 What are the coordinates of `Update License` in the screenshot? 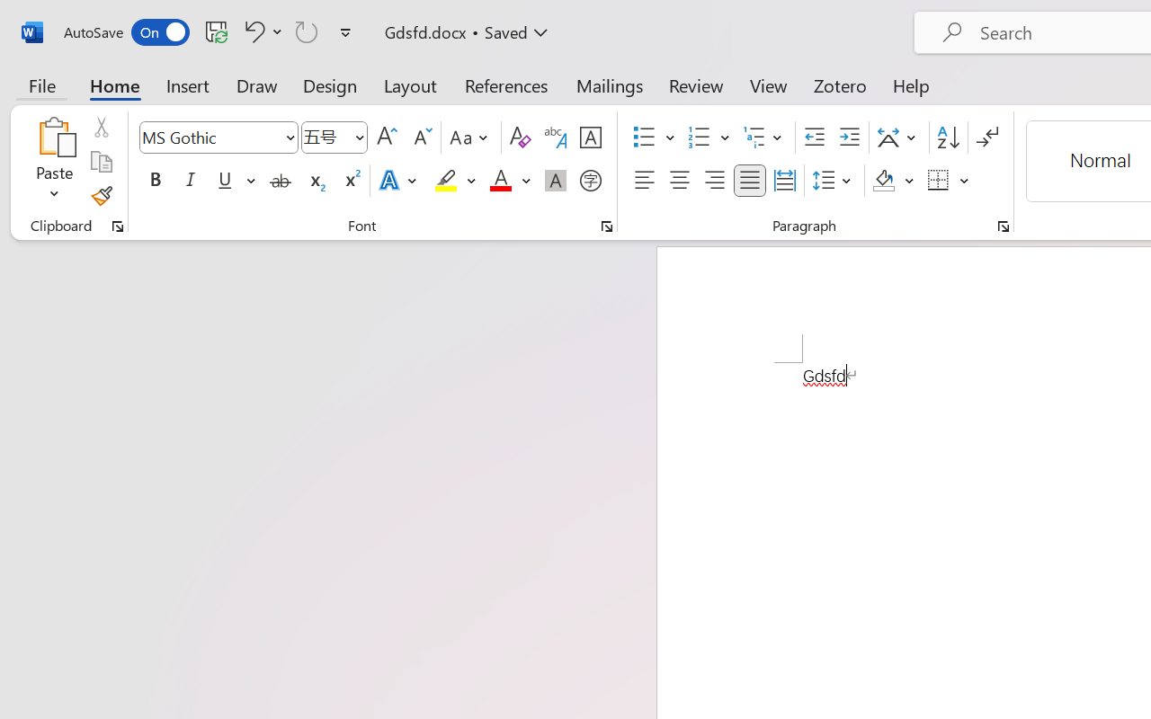 It's located at (707, 347).